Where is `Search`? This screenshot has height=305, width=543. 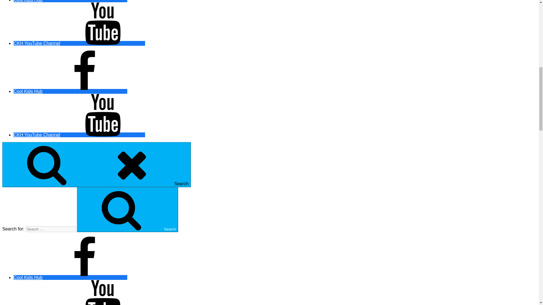
Search is located at coordinates (127, 210).